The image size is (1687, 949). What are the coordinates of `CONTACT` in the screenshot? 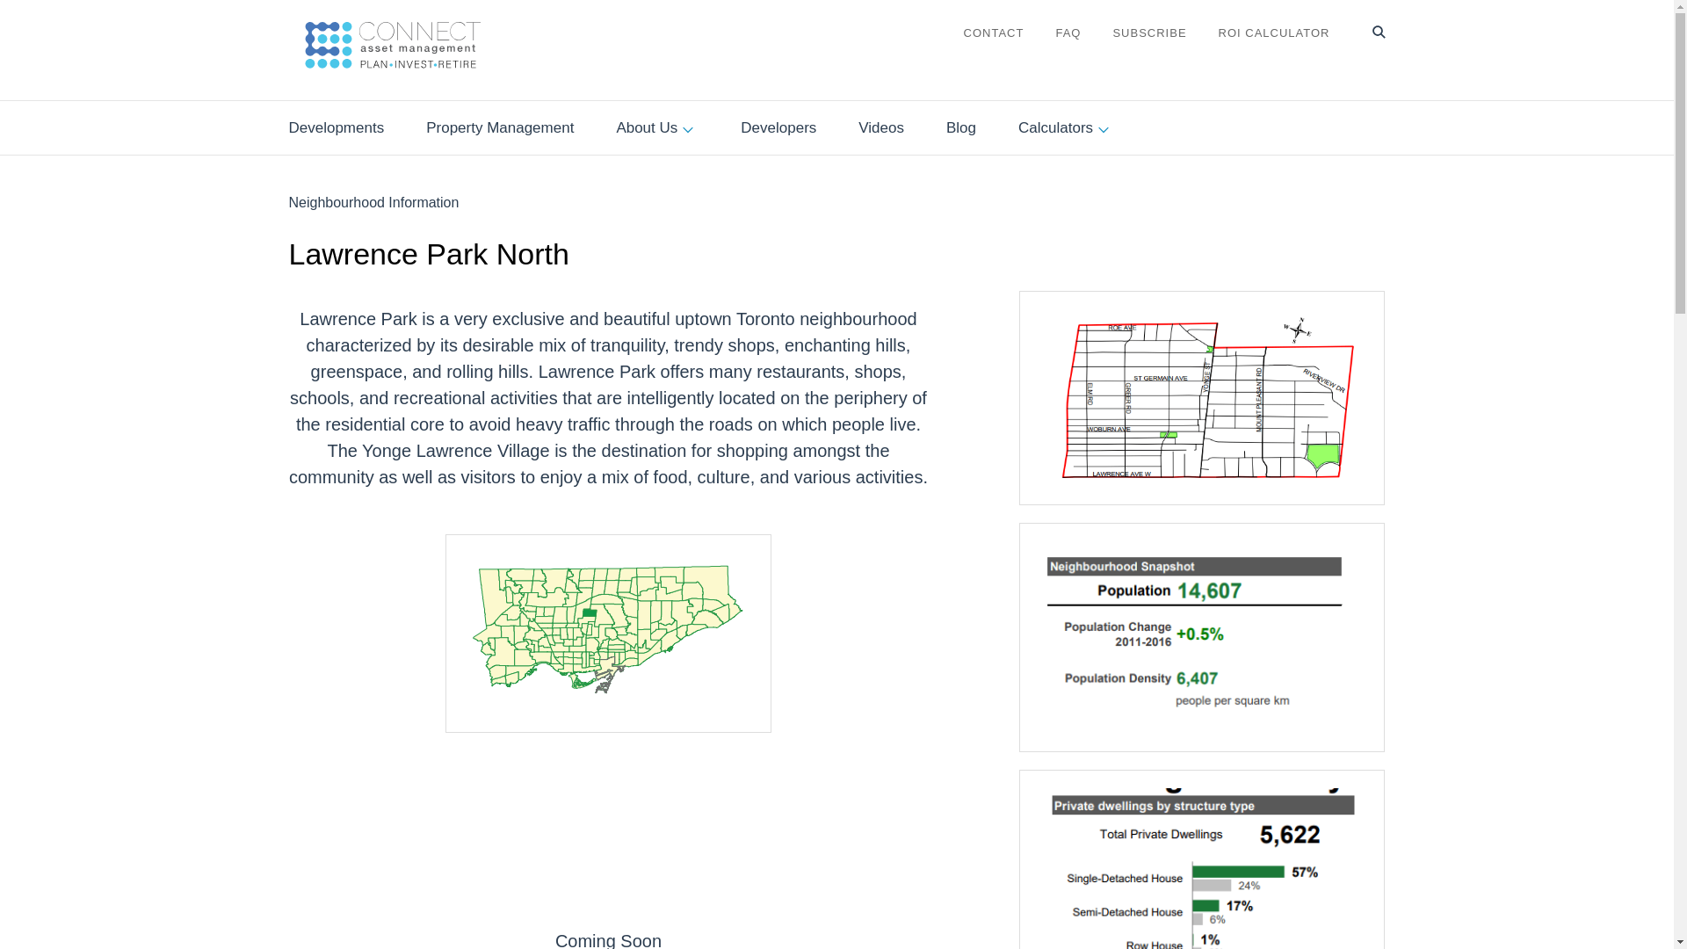 It's located at (993, 33).